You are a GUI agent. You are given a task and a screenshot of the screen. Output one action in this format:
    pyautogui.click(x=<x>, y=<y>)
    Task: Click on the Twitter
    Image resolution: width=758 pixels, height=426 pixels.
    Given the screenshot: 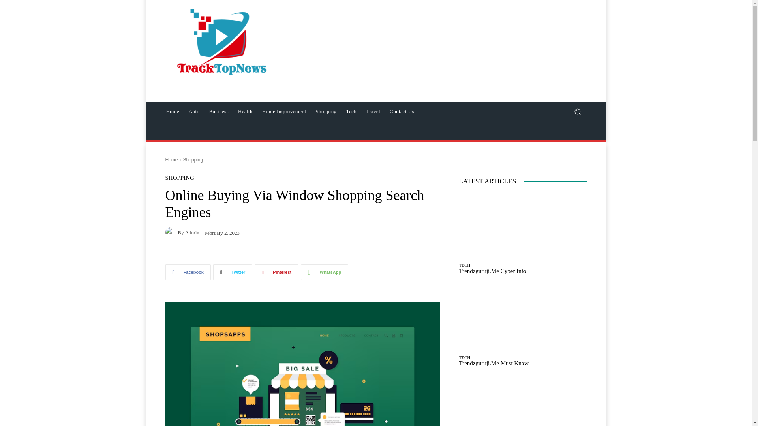 What is the action you would take?
    pyautogui.click(x=233, y=272)
    